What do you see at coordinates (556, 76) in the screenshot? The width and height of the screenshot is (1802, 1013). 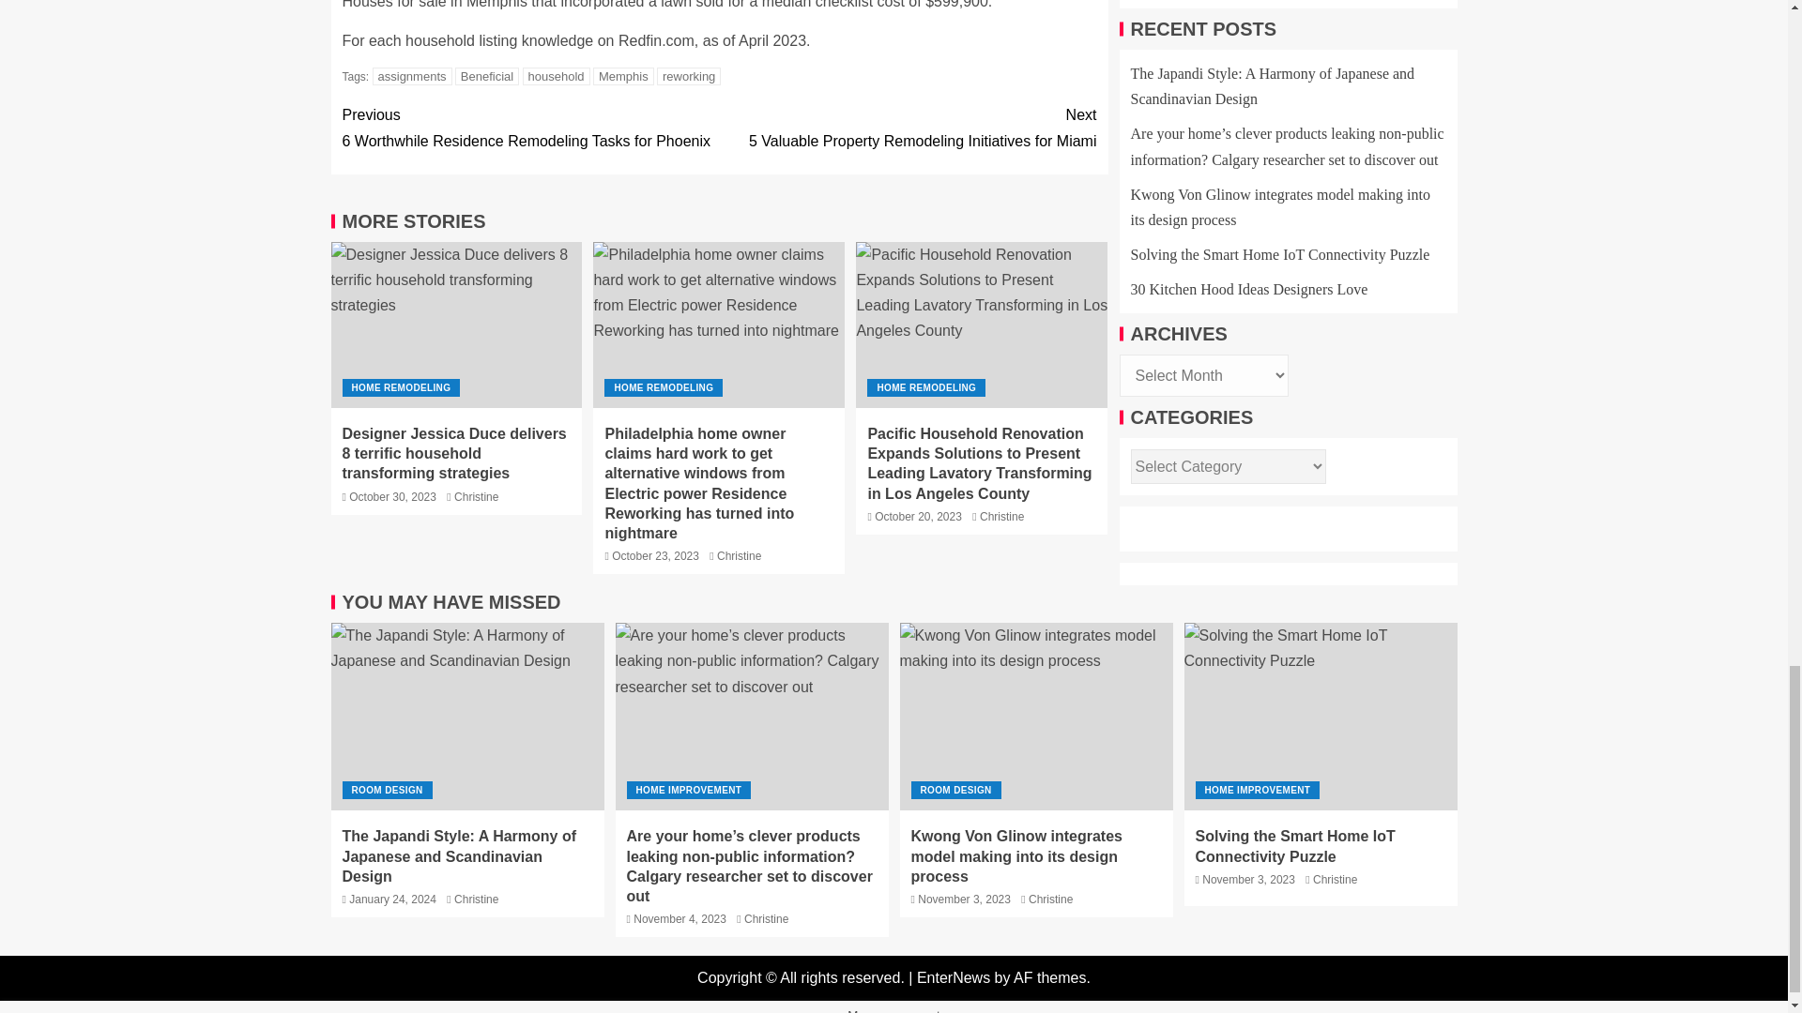 I see `household` at bounding box center [556, 76].